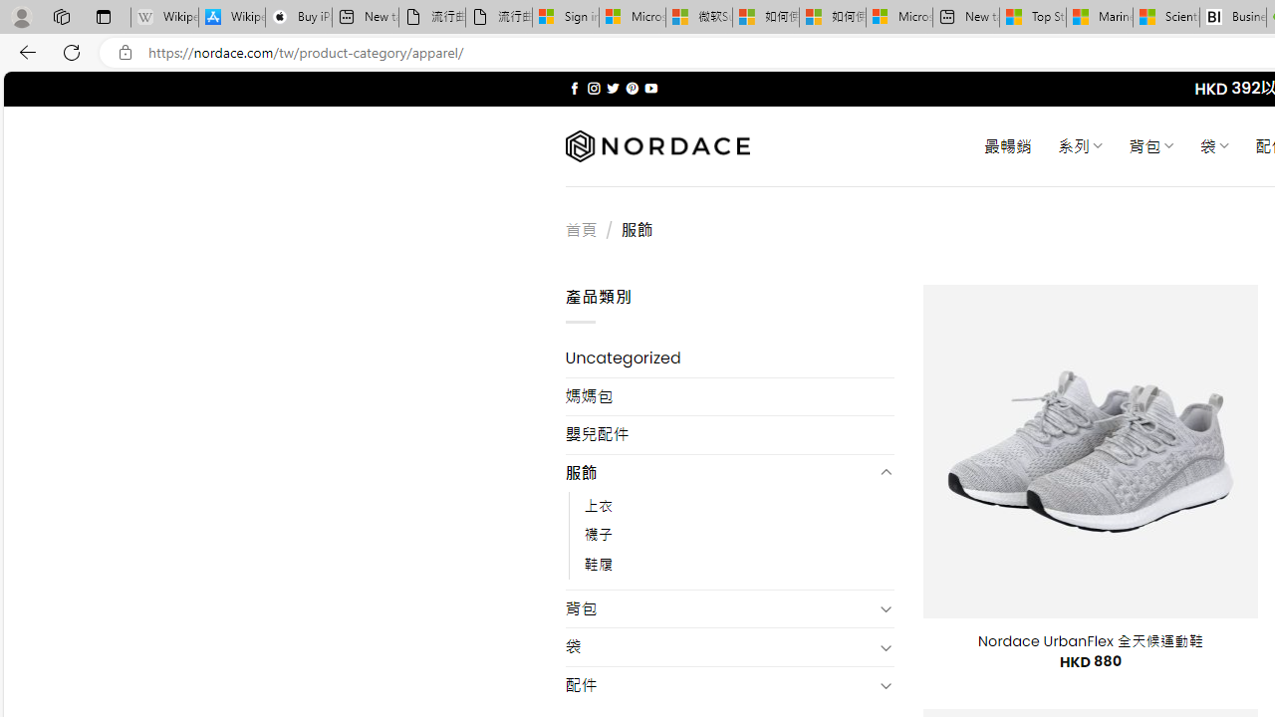  Describe the element at coordinates (650, 88) in the screenshot. I see `Follow on YouTube` at that location.